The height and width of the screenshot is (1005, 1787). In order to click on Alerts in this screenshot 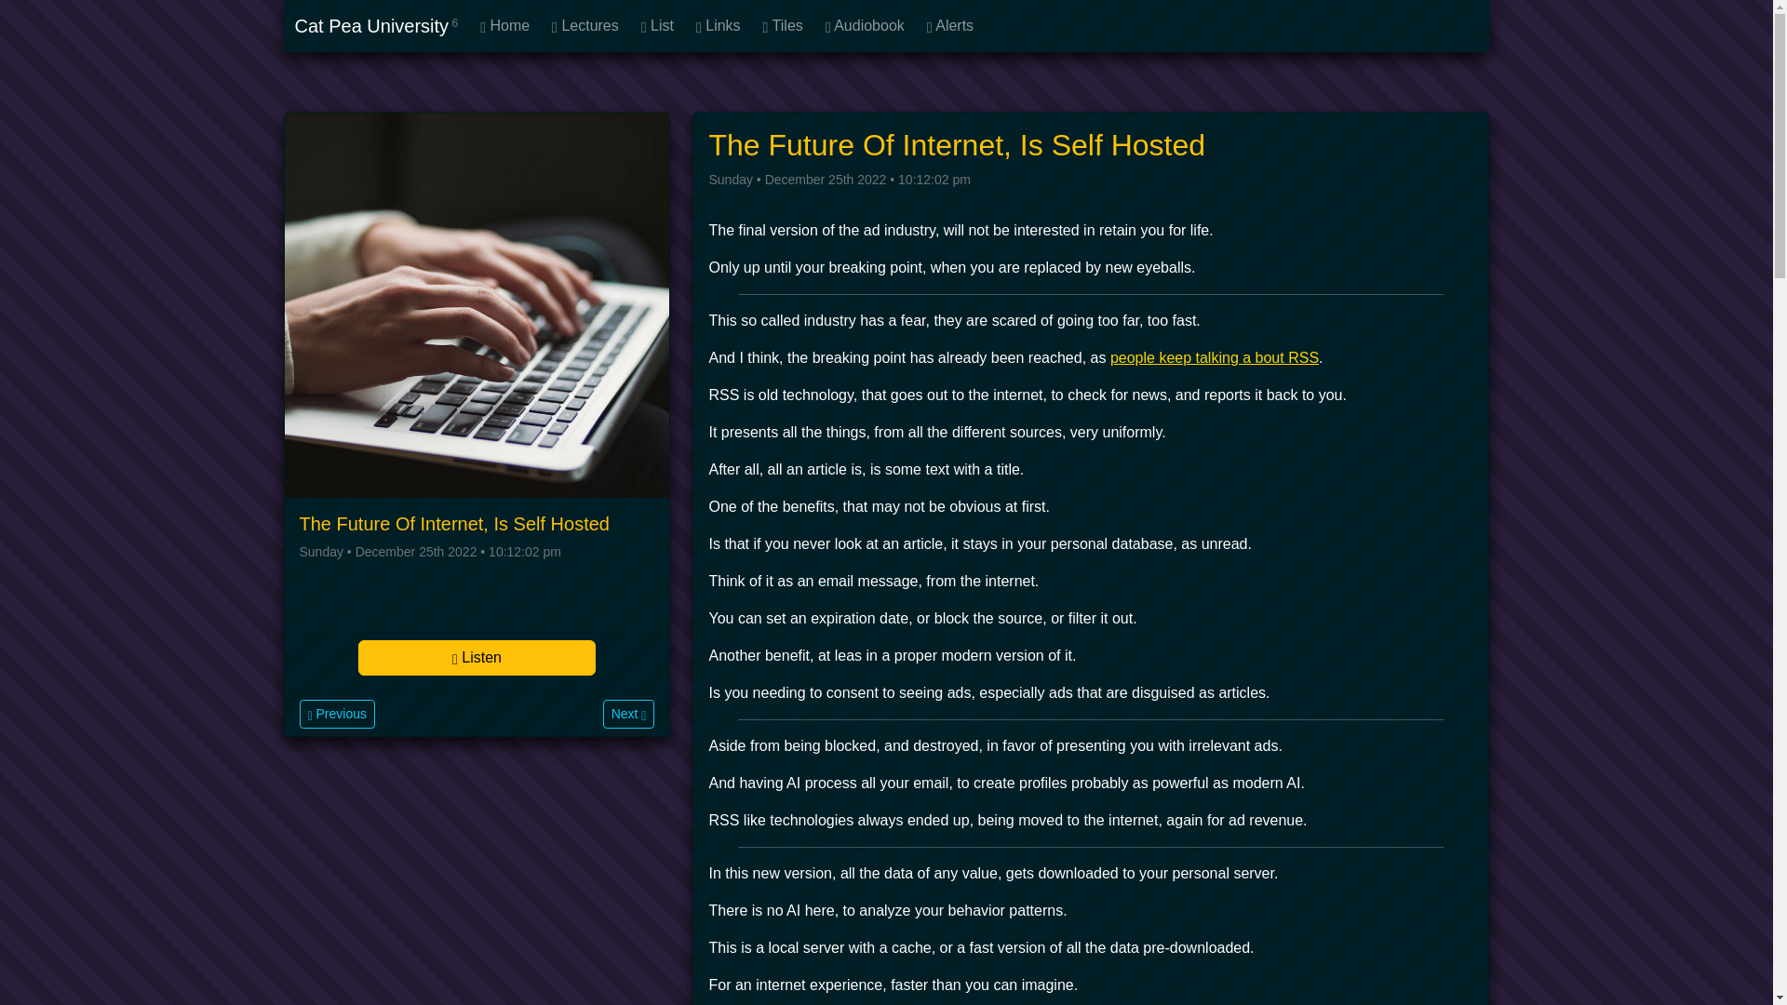, I will do `click(950, 25)`.